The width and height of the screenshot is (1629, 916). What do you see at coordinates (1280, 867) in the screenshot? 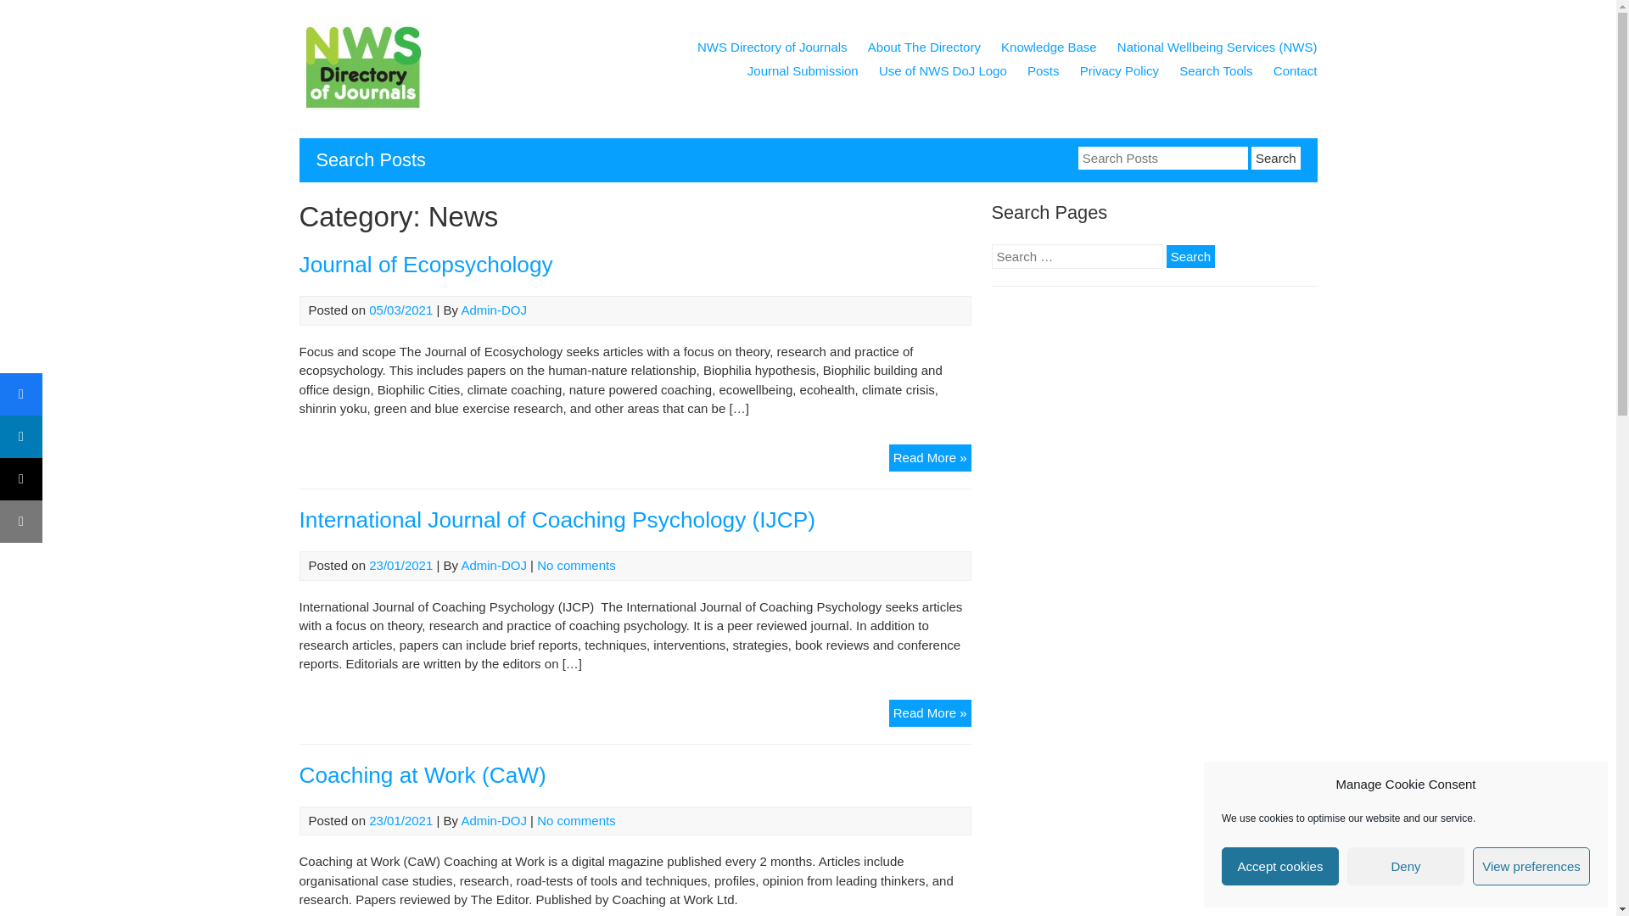
I see `Accept cookies` at bounding box center [1280, 867].